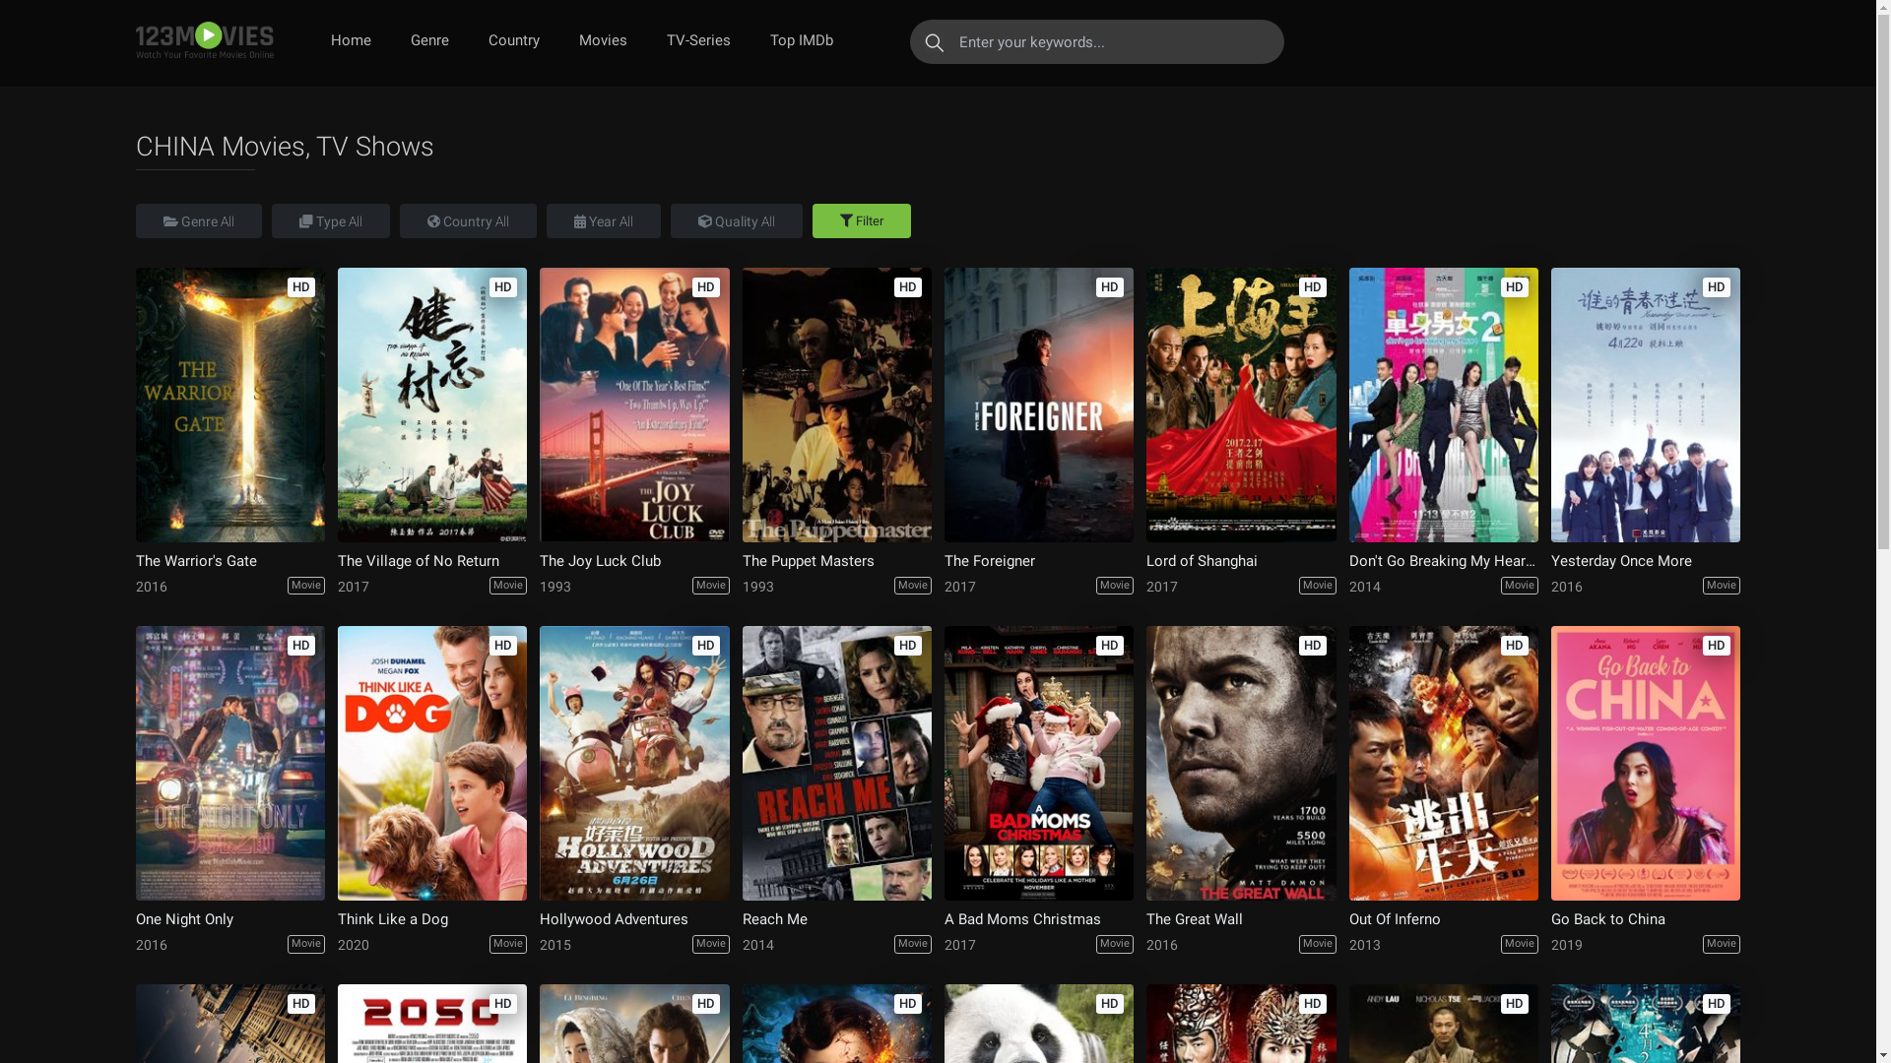  What do you see at coordinates (861, 220) in the screenshot?
I see `Filter` at bounding box center [861, 220].